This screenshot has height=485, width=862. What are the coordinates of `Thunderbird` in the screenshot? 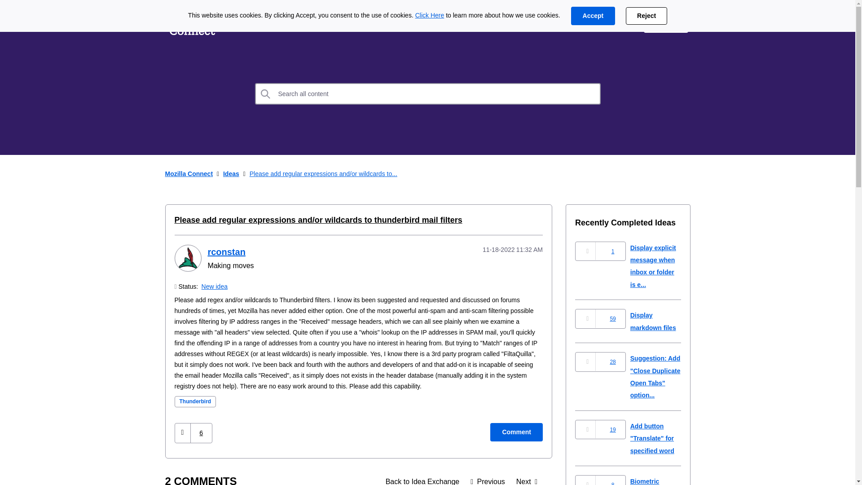 It's located at (195, 401).